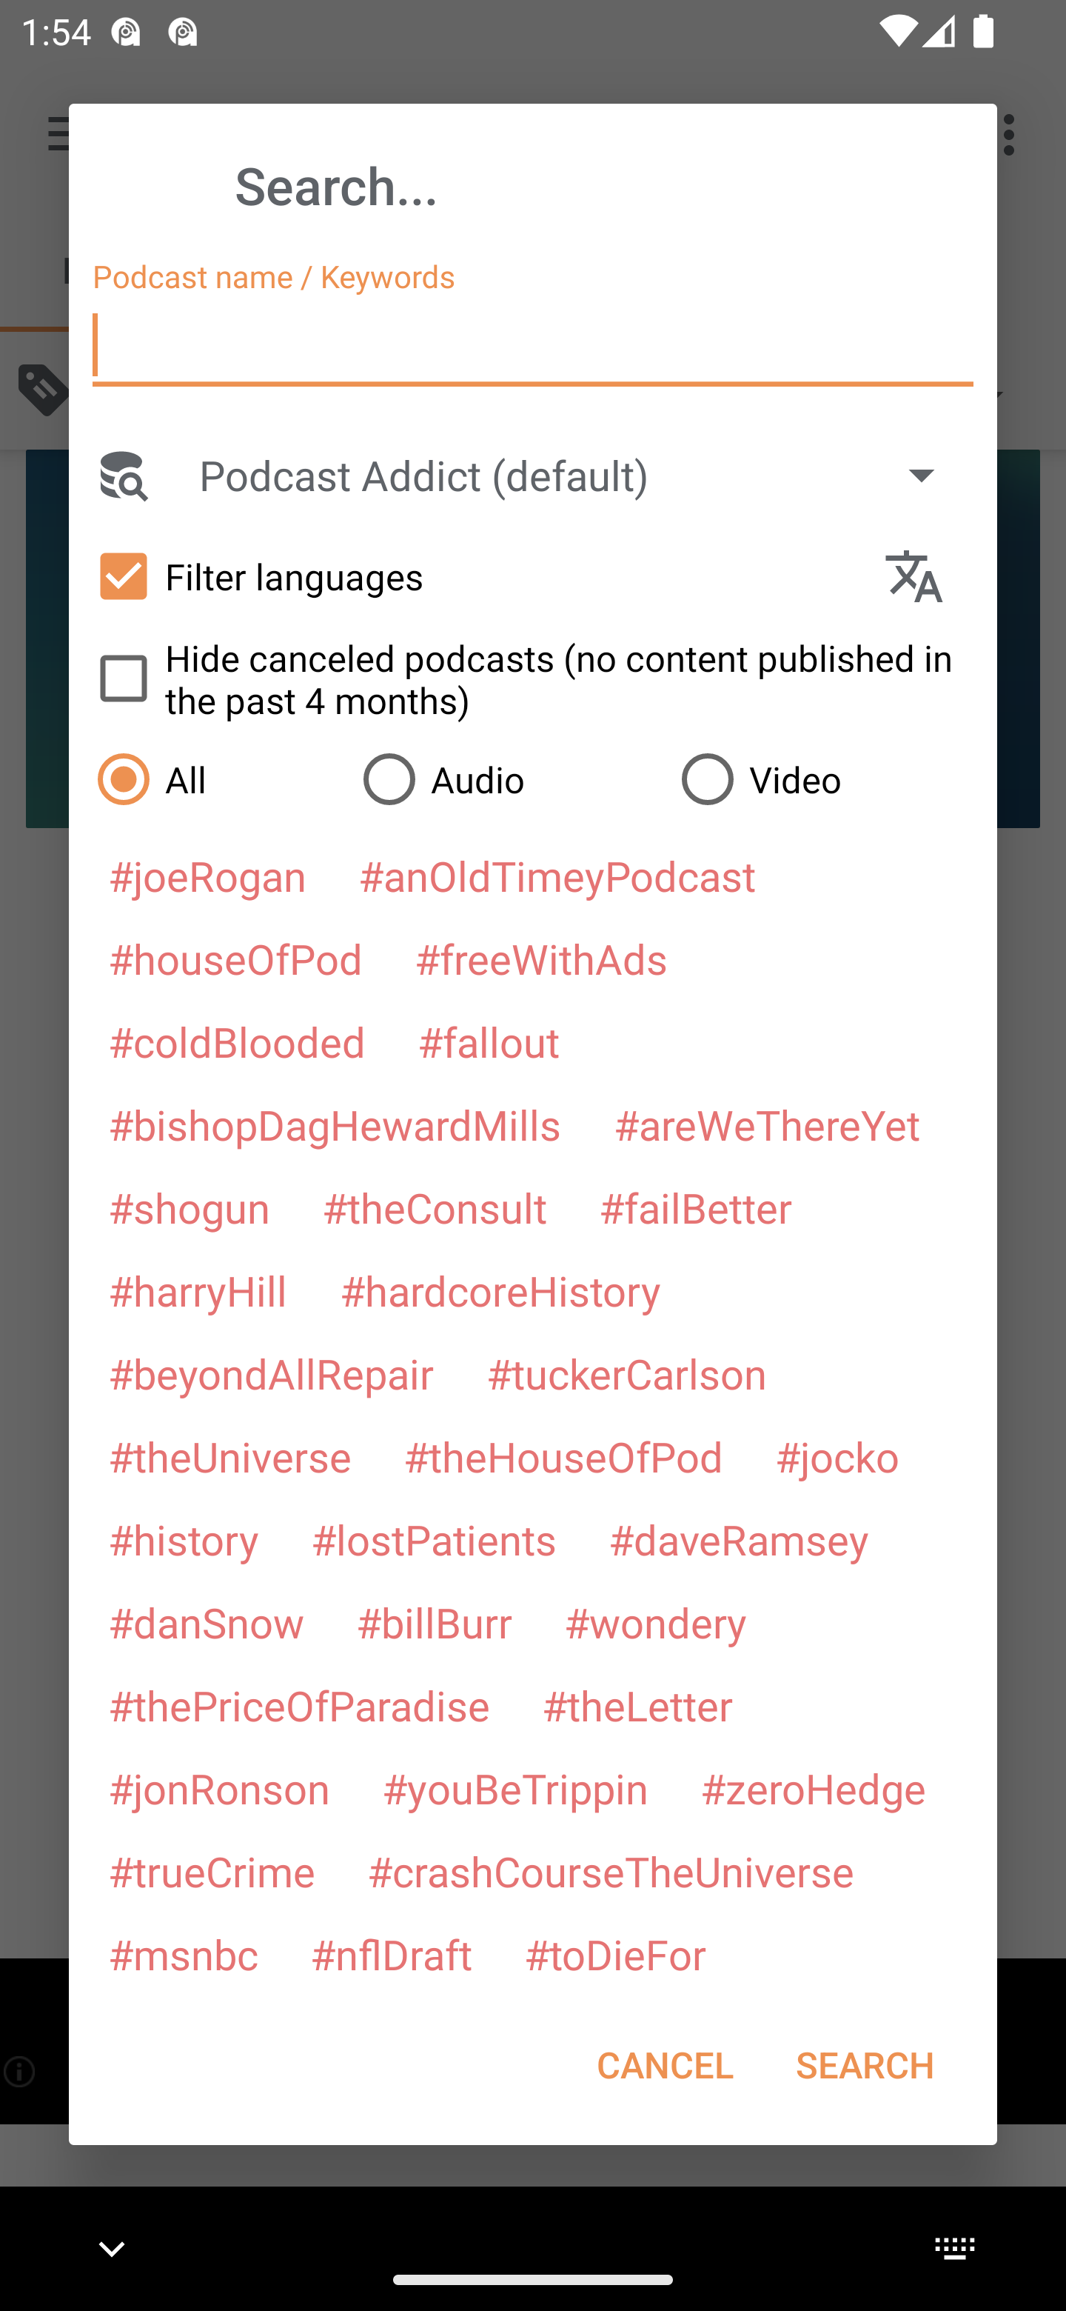 Image resolution: width=1066 pixels, height=2311 pixels. I want to click on #theHouseOfPod, so click(563, 1456).